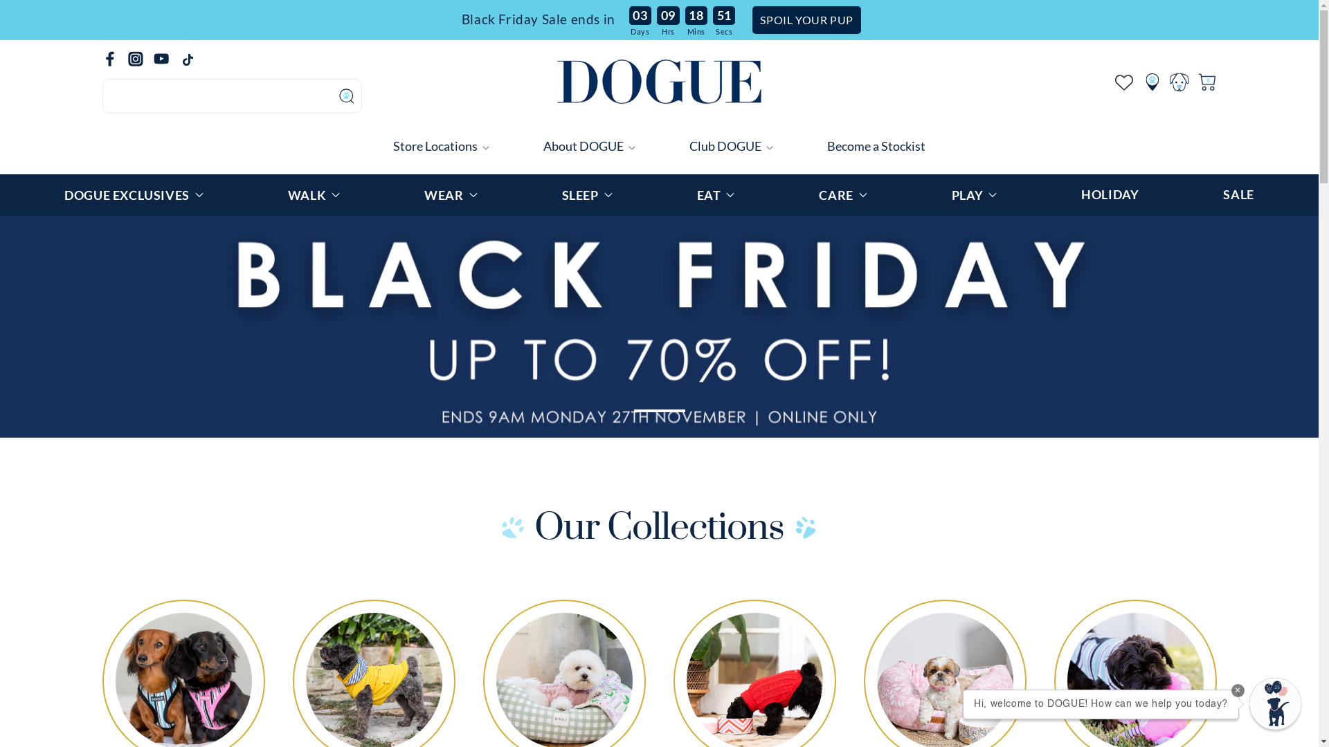  I want to click on DOGUE EXCLUSIVES, so click(134, 195).